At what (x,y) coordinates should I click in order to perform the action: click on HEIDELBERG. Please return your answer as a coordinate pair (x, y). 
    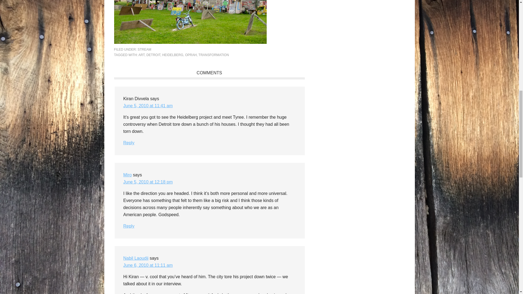
    Looking at the image, I should click on (173, 55).